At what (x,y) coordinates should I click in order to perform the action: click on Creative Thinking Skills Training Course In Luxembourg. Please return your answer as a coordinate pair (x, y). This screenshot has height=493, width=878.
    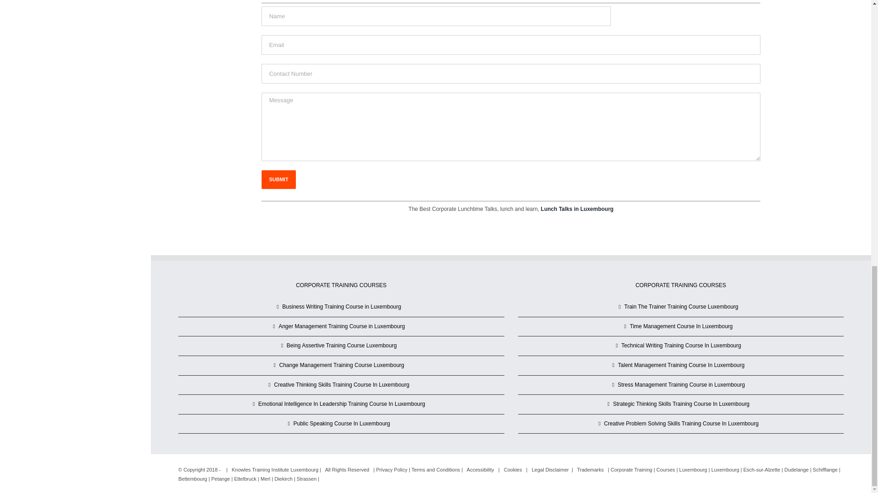
    Looking at the image, I should click on (341, 385).